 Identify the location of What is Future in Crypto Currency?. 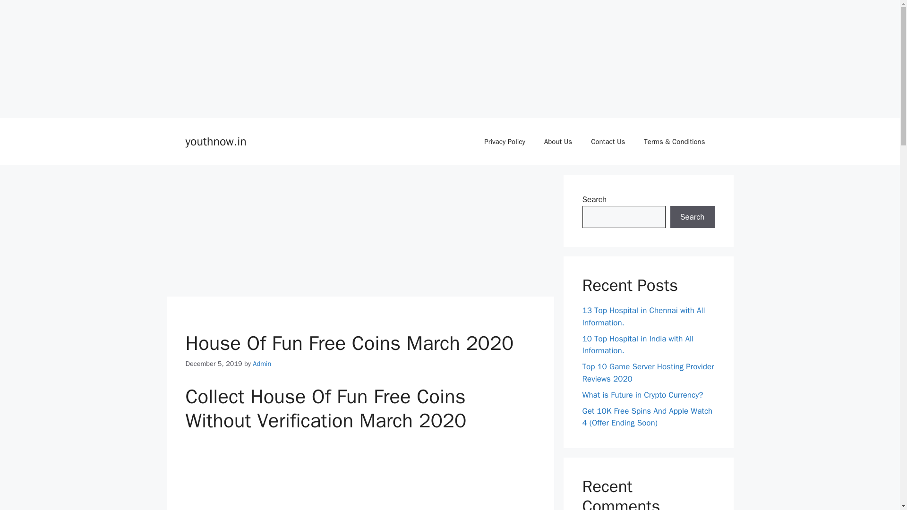
(642, 395).